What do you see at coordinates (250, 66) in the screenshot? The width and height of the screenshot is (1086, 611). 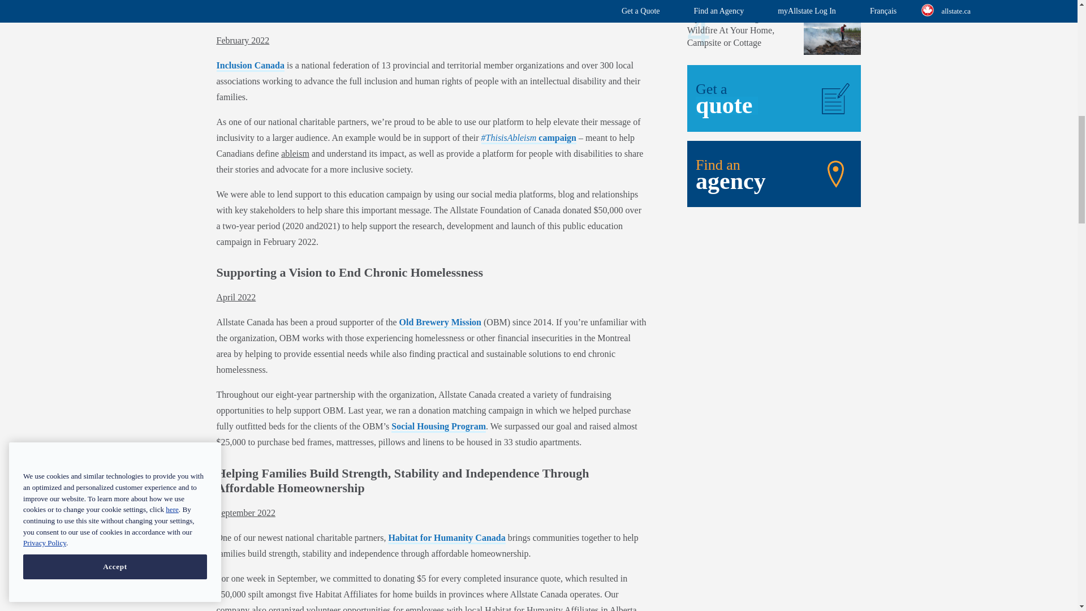 I see `Inclusion Canada` at bounding box center [250, 66].